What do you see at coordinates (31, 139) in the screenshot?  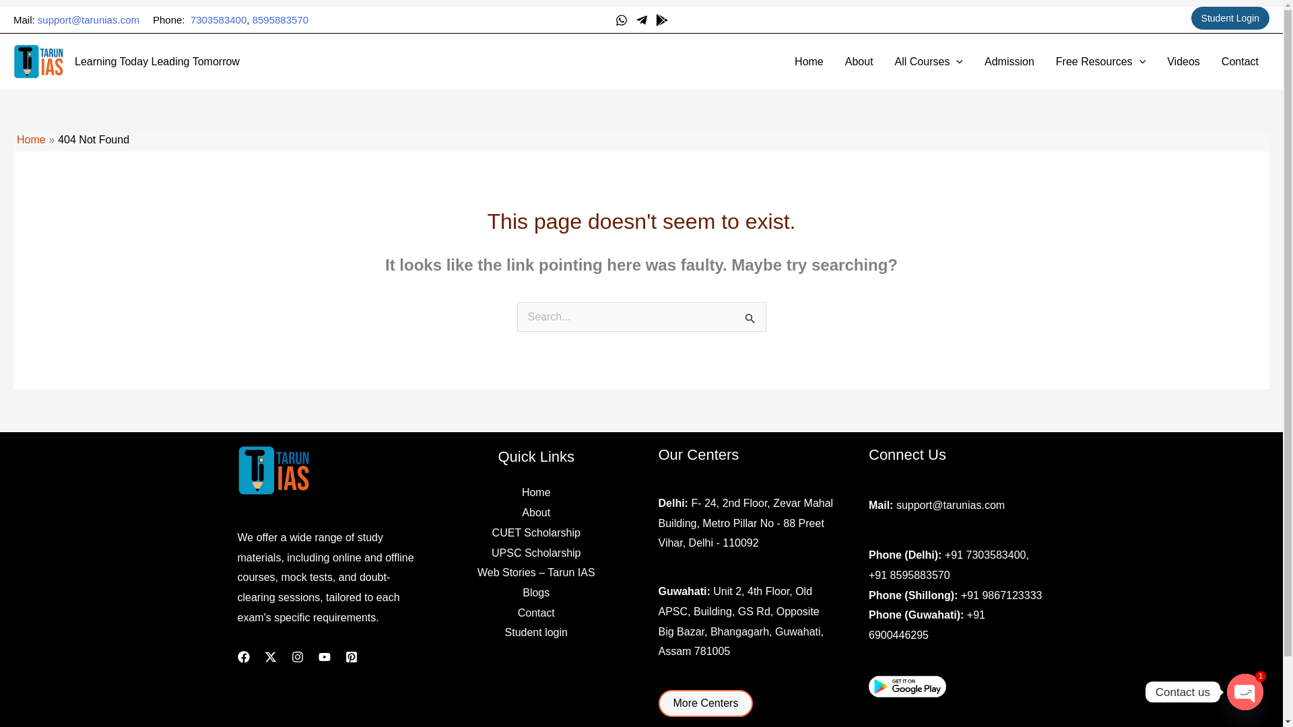 I see `Home` at bounding box center [31, 139].